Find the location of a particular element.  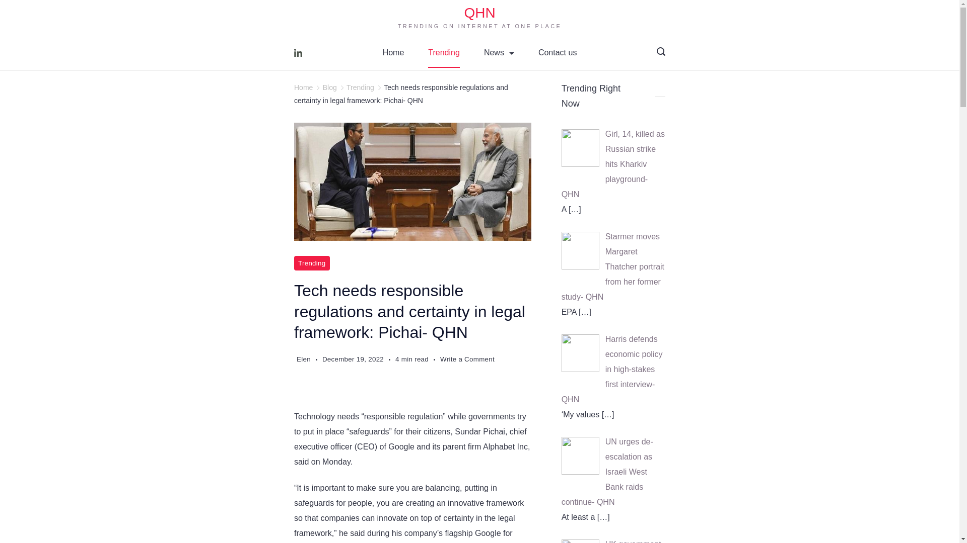

QHN is located at coordinates (479, 13).